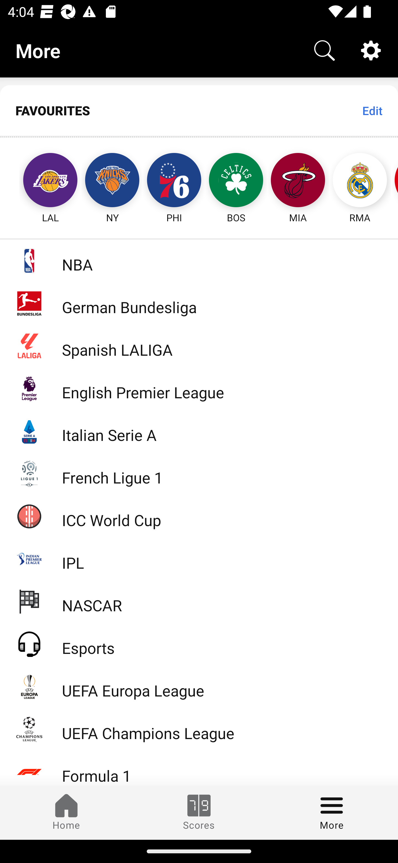 The image size is (398, 863). I want to click on Esports, so click(199, 644).